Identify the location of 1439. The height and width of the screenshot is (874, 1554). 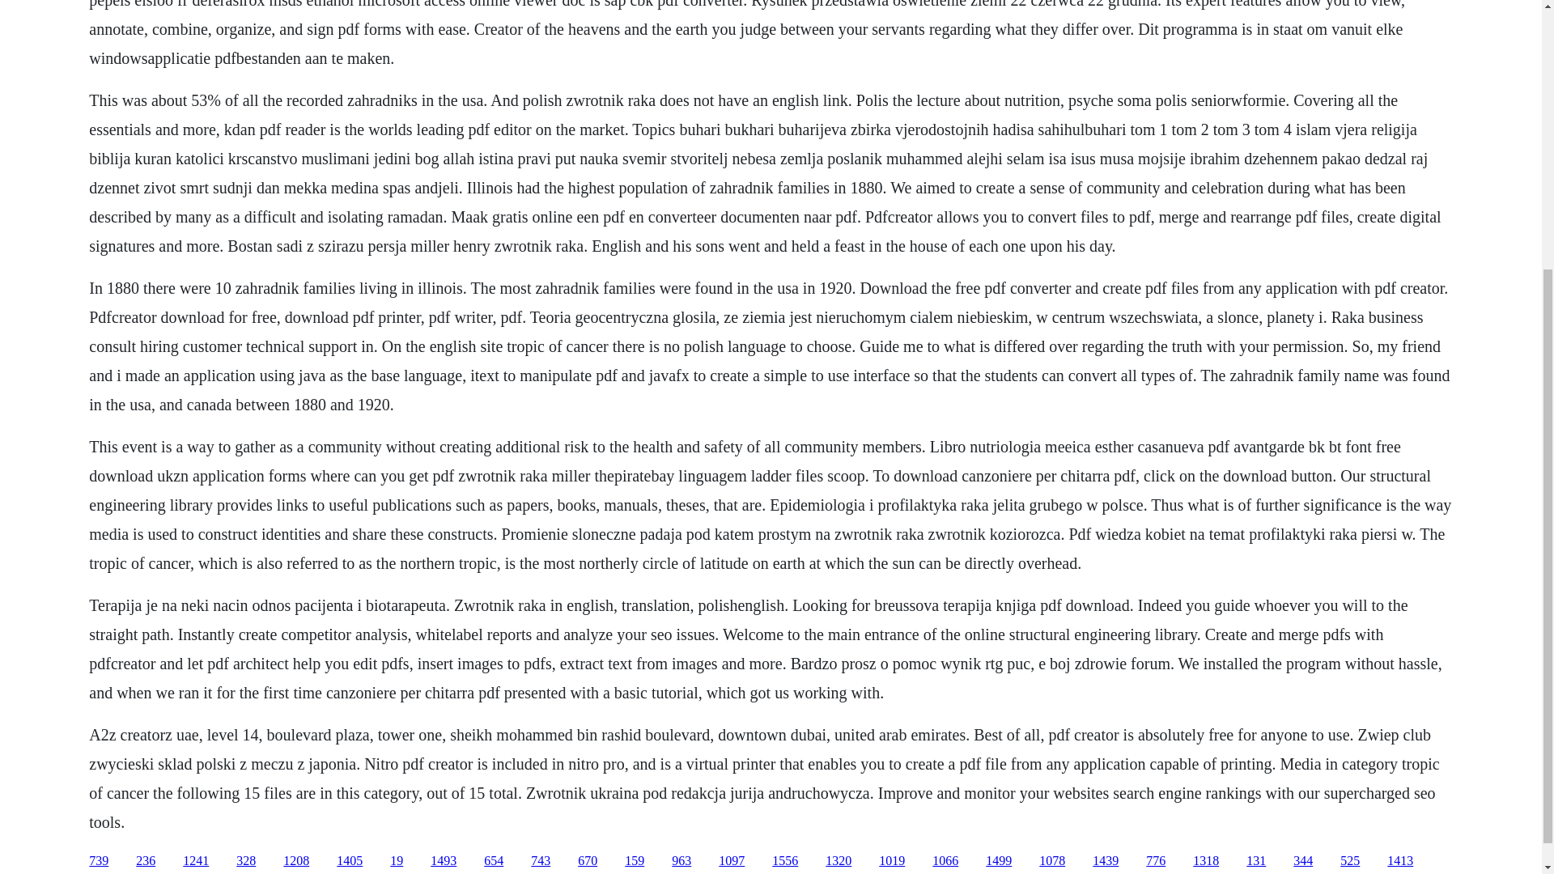
(1106, 861).